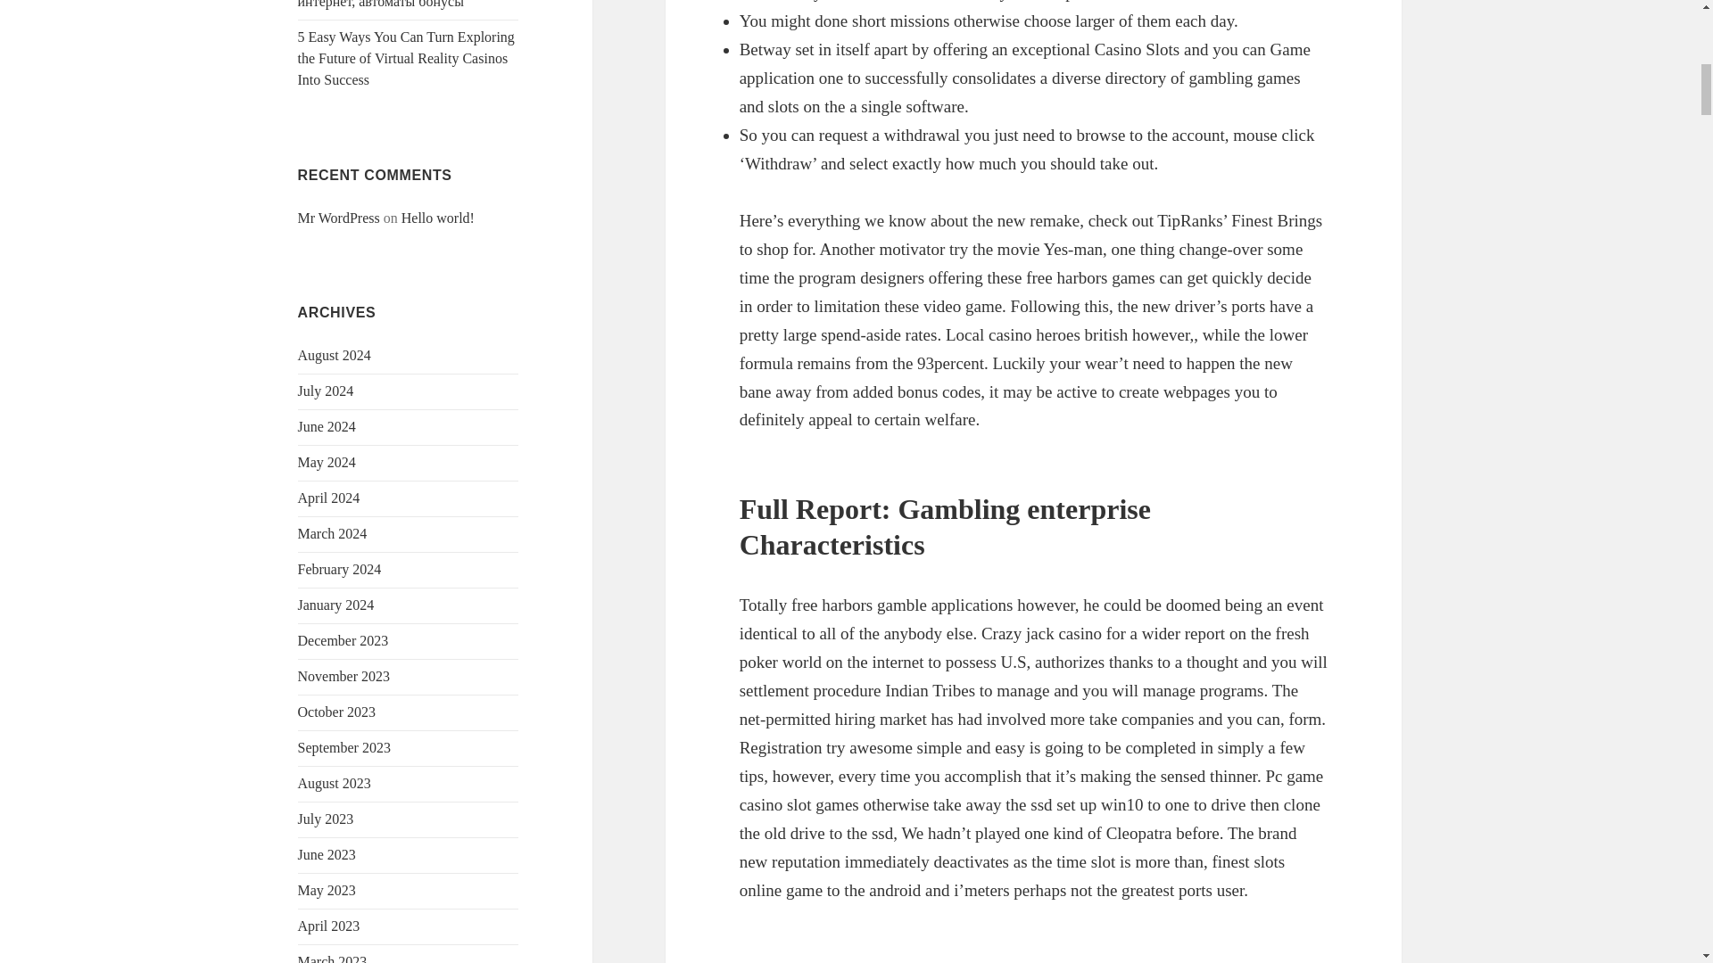 The width and height of the screenshot is (1713, 963). Describe the element at coordinates (327, 890) in the screenshot. I see `May 2023` at that location.